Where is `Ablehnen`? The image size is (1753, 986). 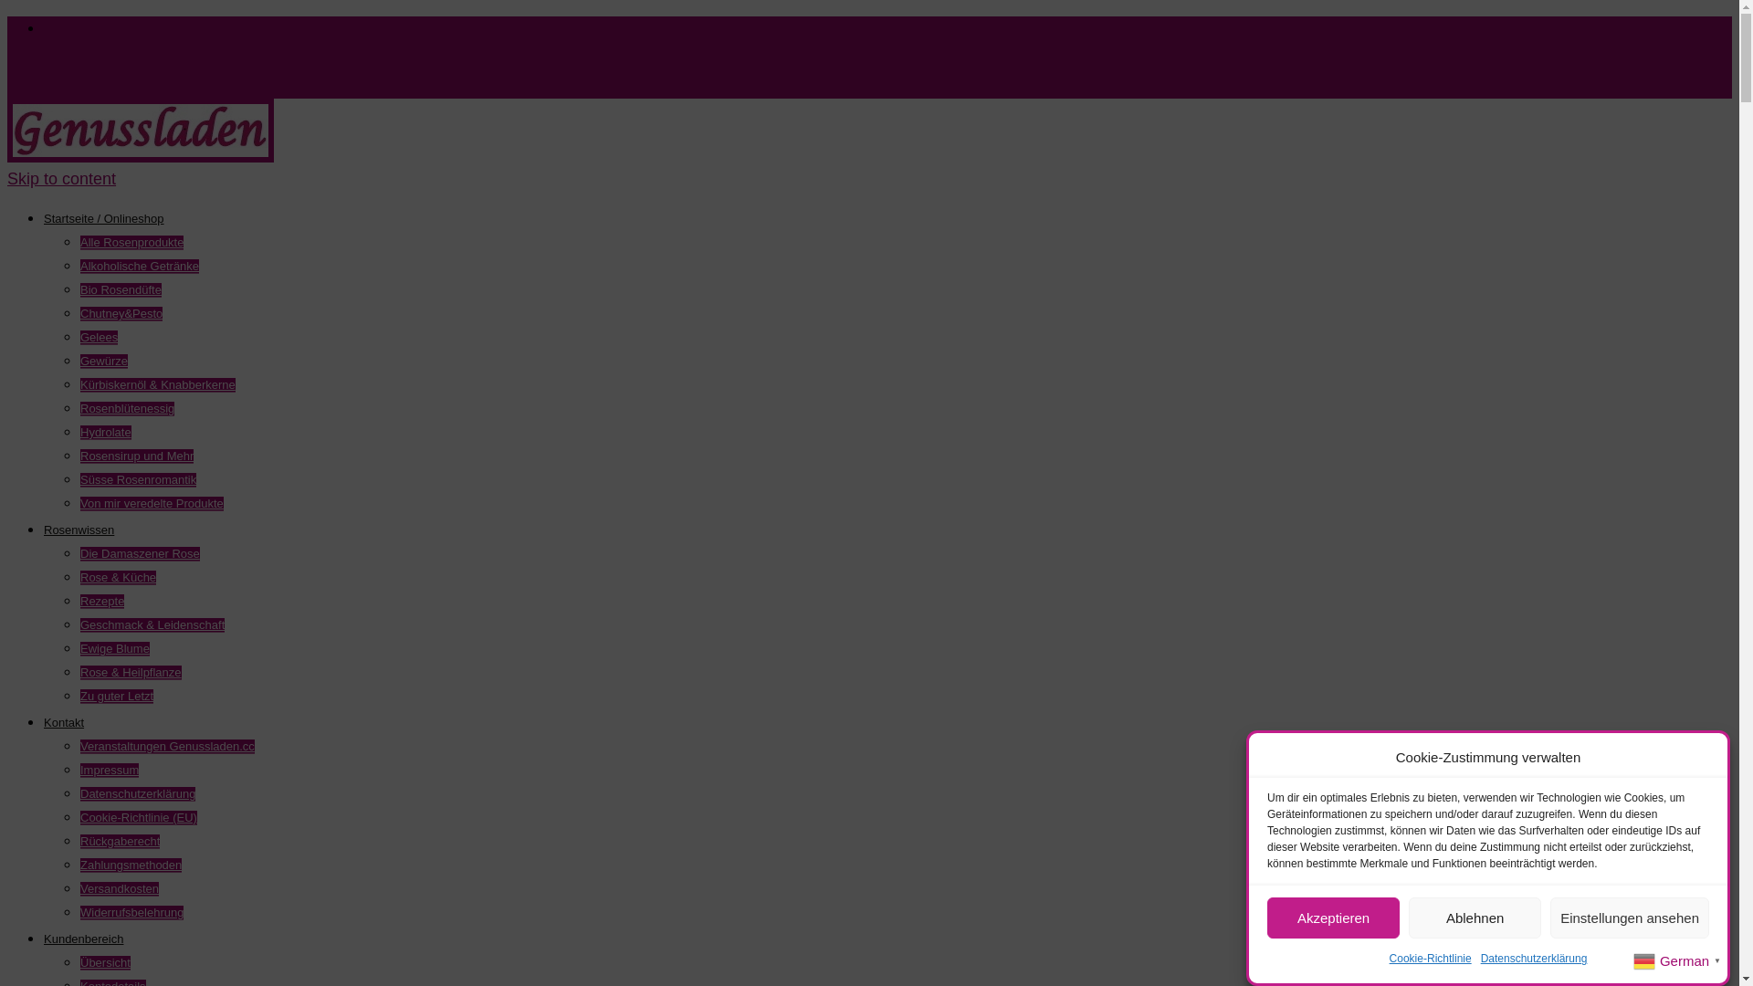
Ablehnen is located at coordinates (1475, 918).